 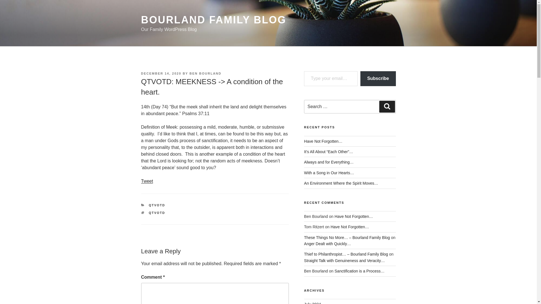 I want to click on QTVOTD, so click(x=157, y=205).